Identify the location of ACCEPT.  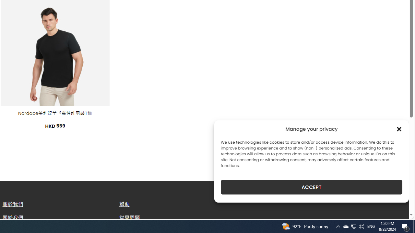
(311, 187).